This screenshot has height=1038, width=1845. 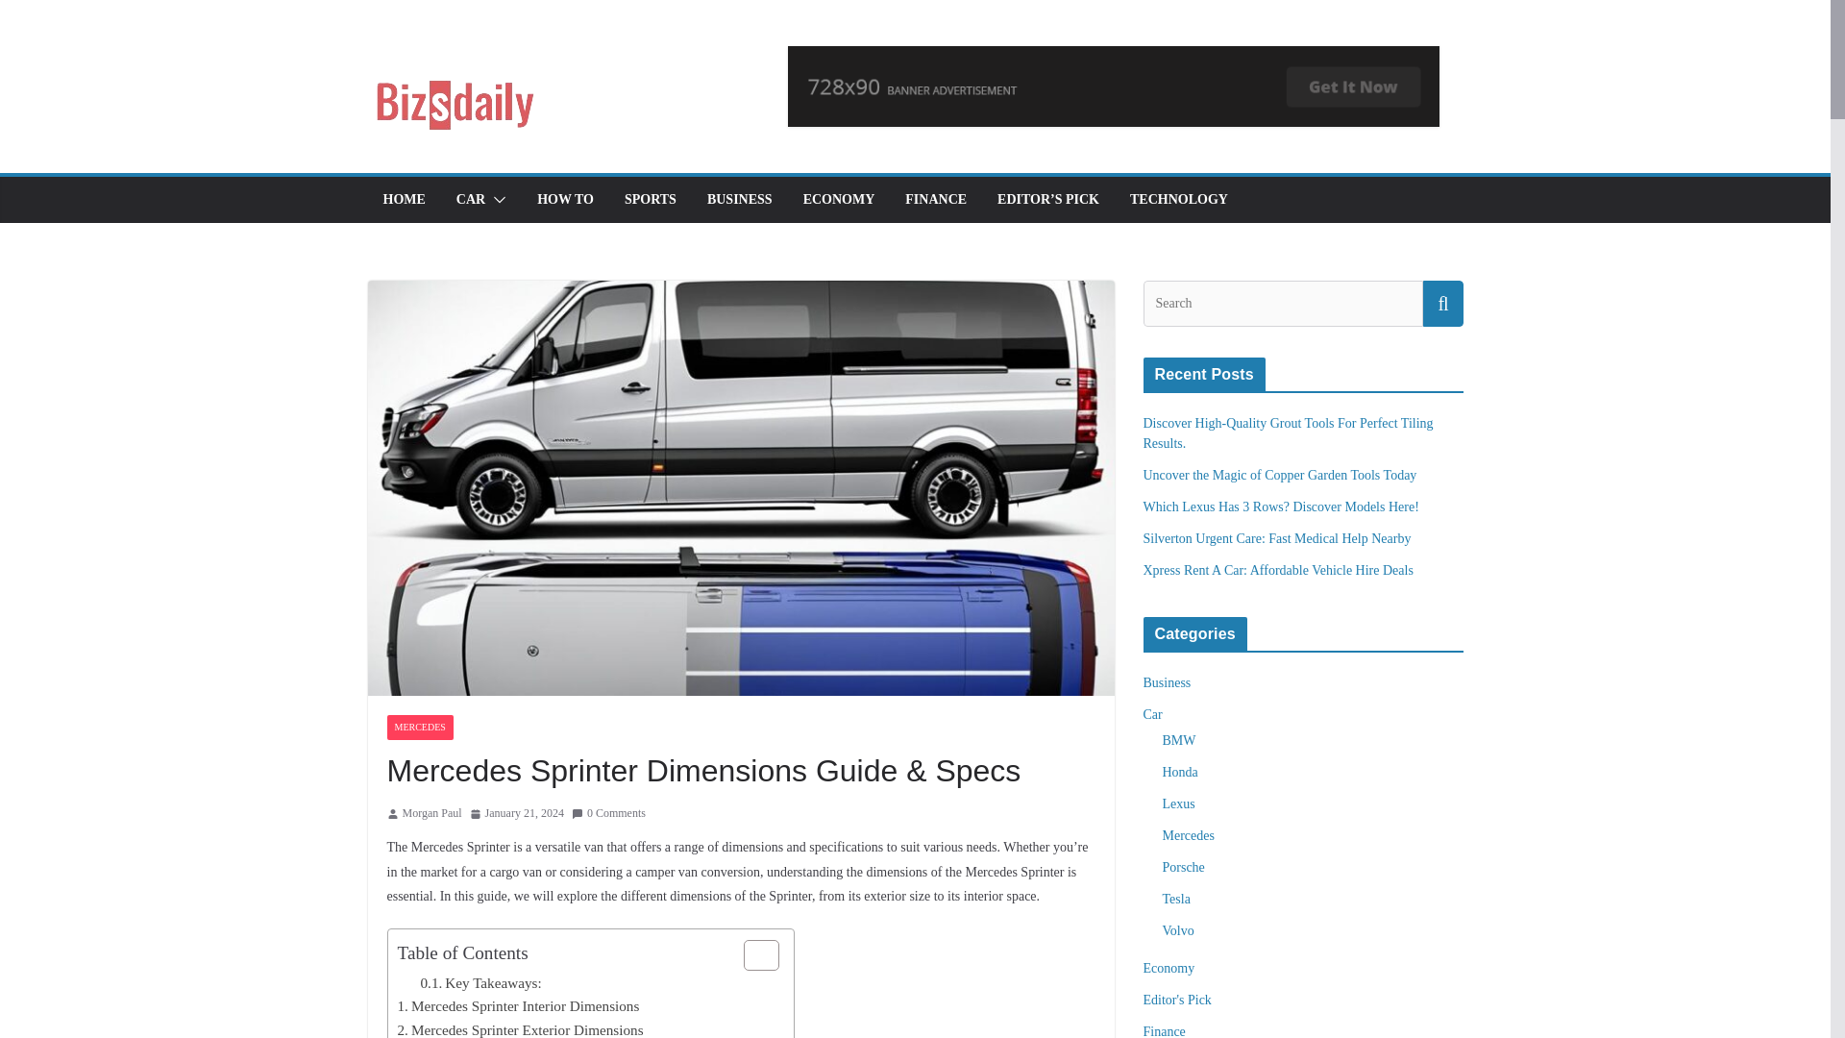 I want to click on SPORTS, so click(x=651, y=200).